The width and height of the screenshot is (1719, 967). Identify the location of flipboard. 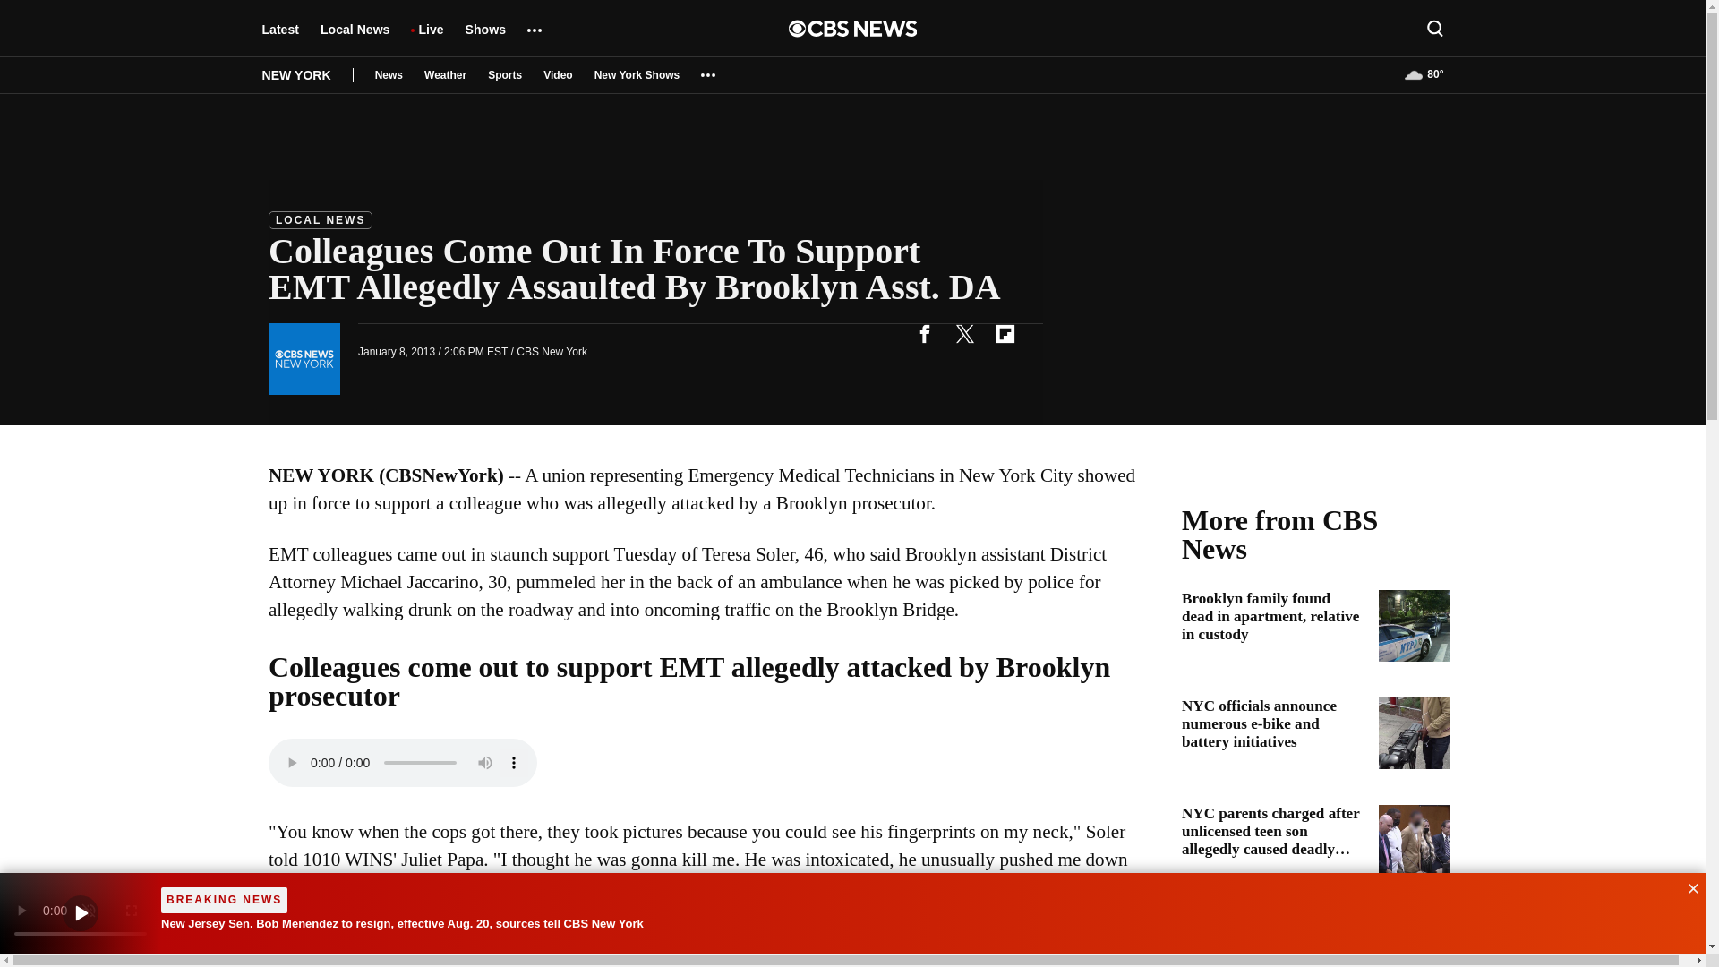
(1005, 333).